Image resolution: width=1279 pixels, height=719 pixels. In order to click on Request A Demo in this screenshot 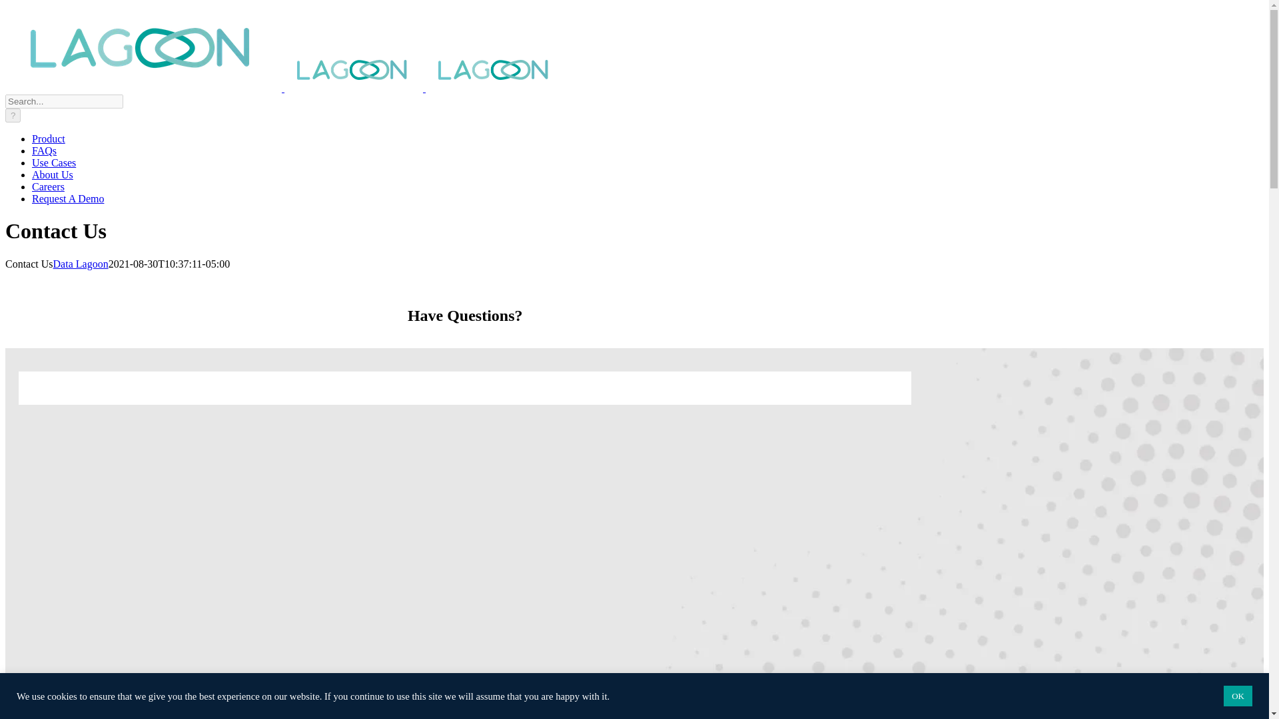, I will do `click(68, 198)`.